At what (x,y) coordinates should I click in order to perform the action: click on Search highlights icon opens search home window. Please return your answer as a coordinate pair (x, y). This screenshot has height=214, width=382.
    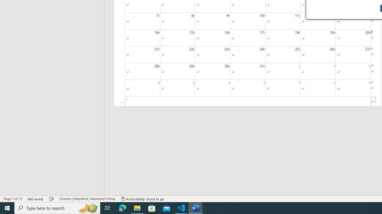
    Looking at the image, I should click on (88, 208).